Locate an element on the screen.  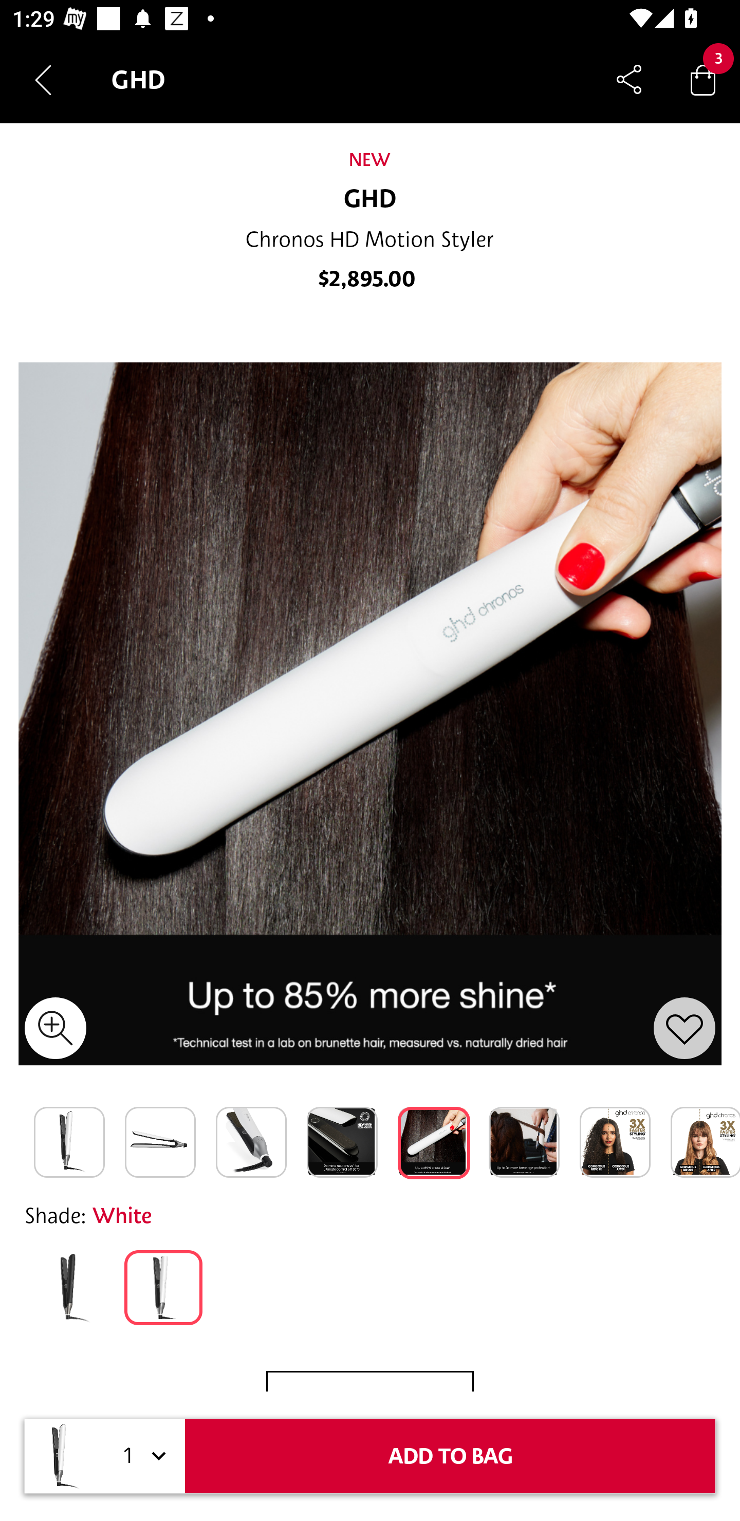
GHD is located at coordinates (370, 199).